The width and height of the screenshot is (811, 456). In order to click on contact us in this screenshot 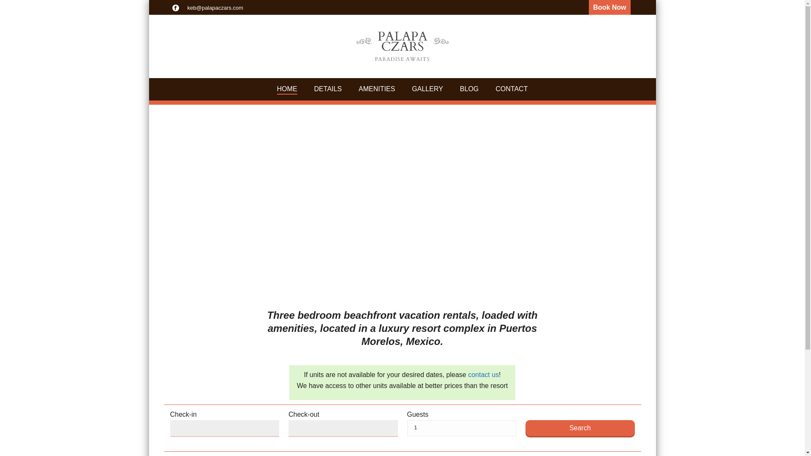, I will do `click(483, 375)`.